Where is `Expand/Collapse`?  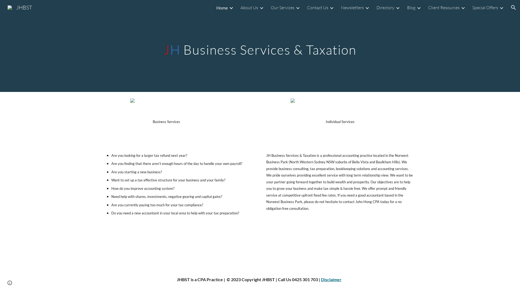
Expand/Collapse is located at coordinates (419, 8).